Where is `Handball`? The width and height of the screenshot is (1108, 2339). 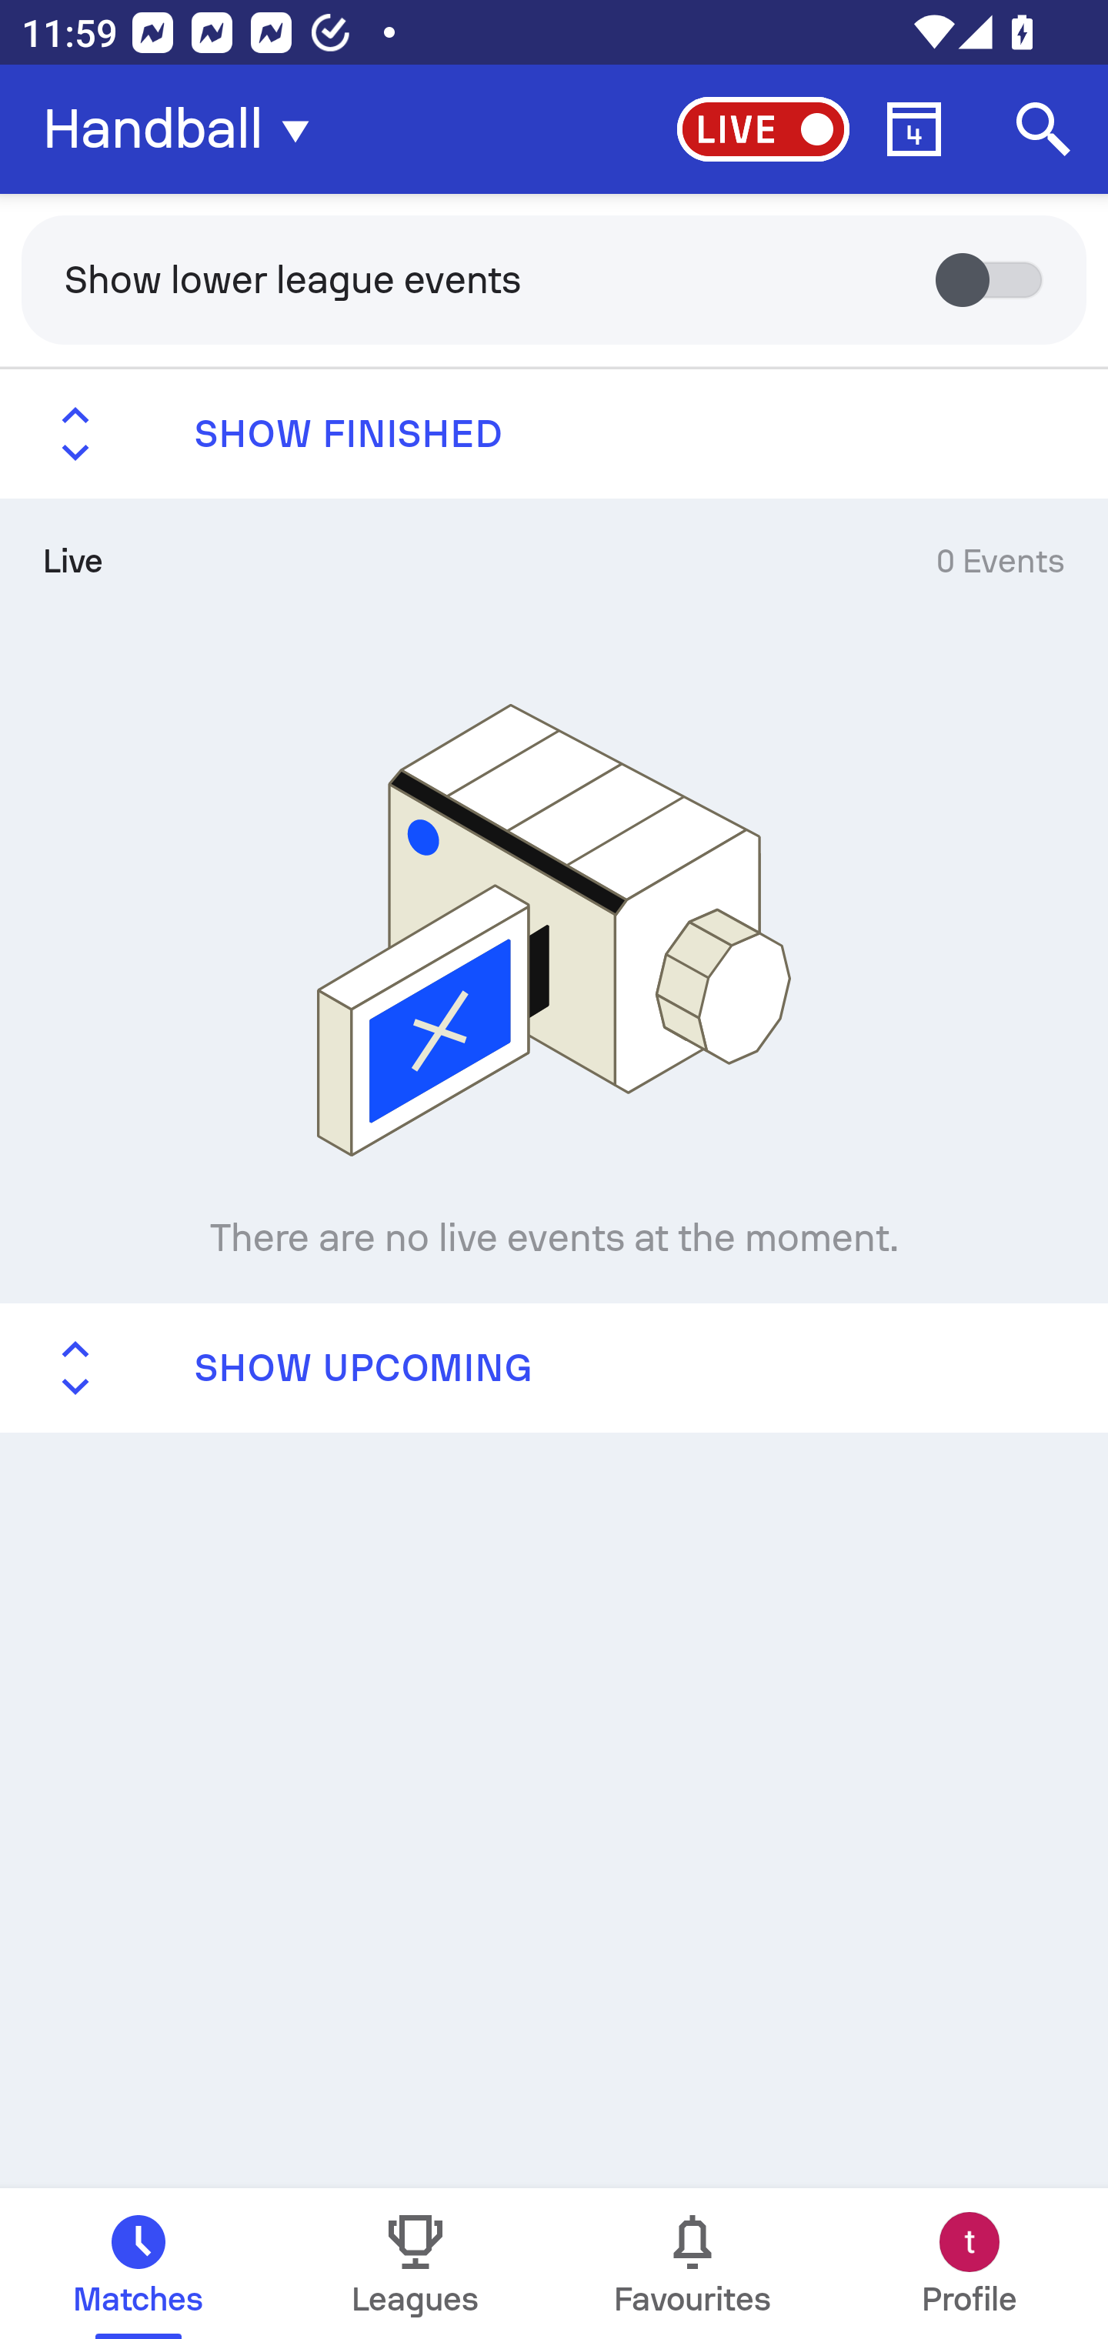 Handball is located at coordinates (185, 129).